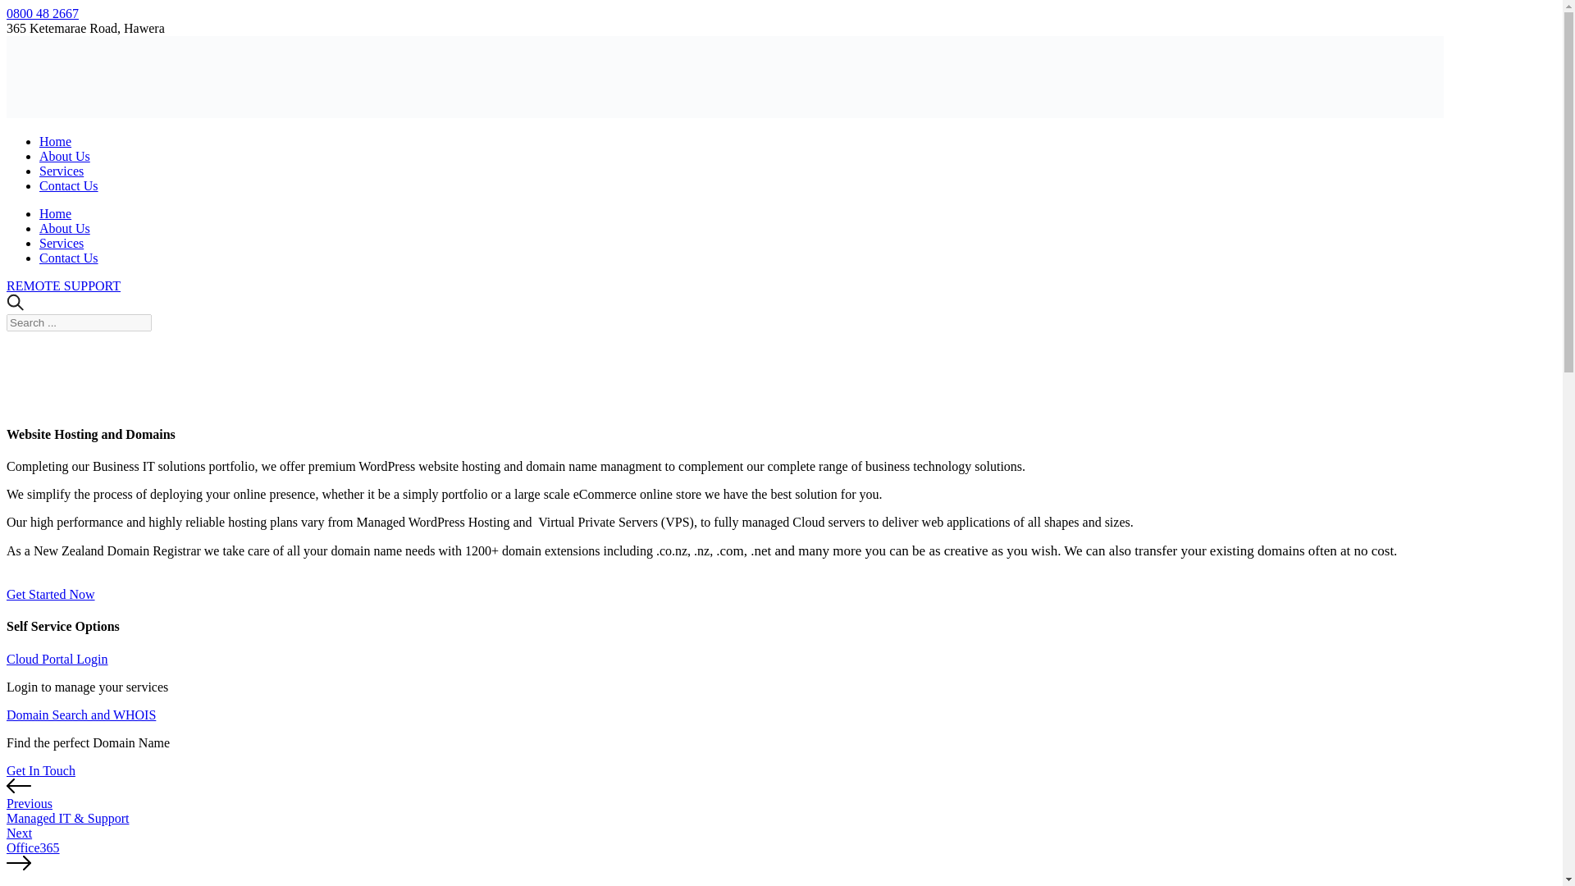  I want to click on Get Started Now, so click(50, 594).